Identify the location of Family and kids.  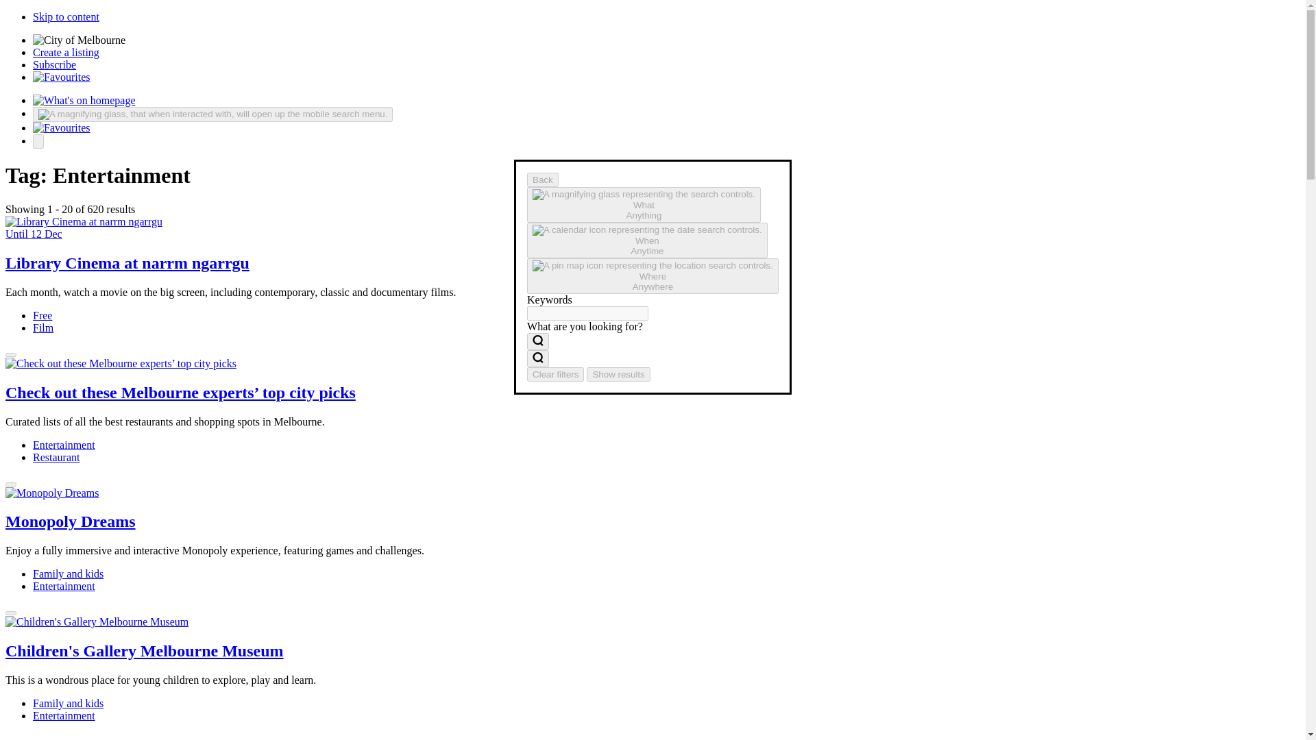
(64, 586).